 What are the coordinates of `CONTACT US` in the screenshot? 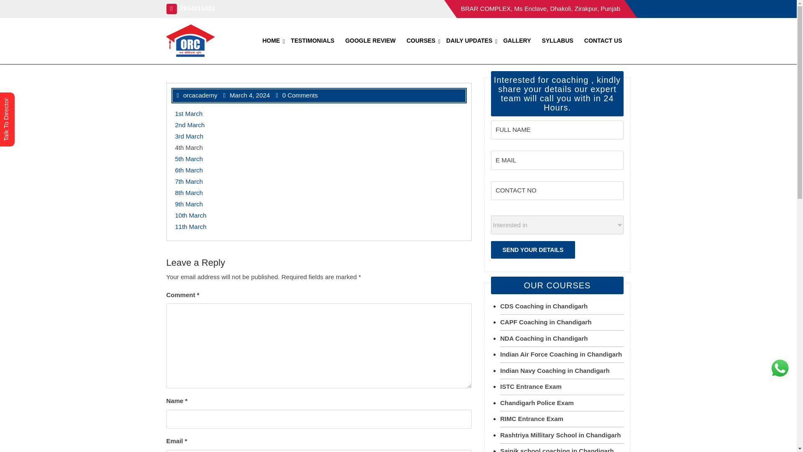 It's located at (607, 41).